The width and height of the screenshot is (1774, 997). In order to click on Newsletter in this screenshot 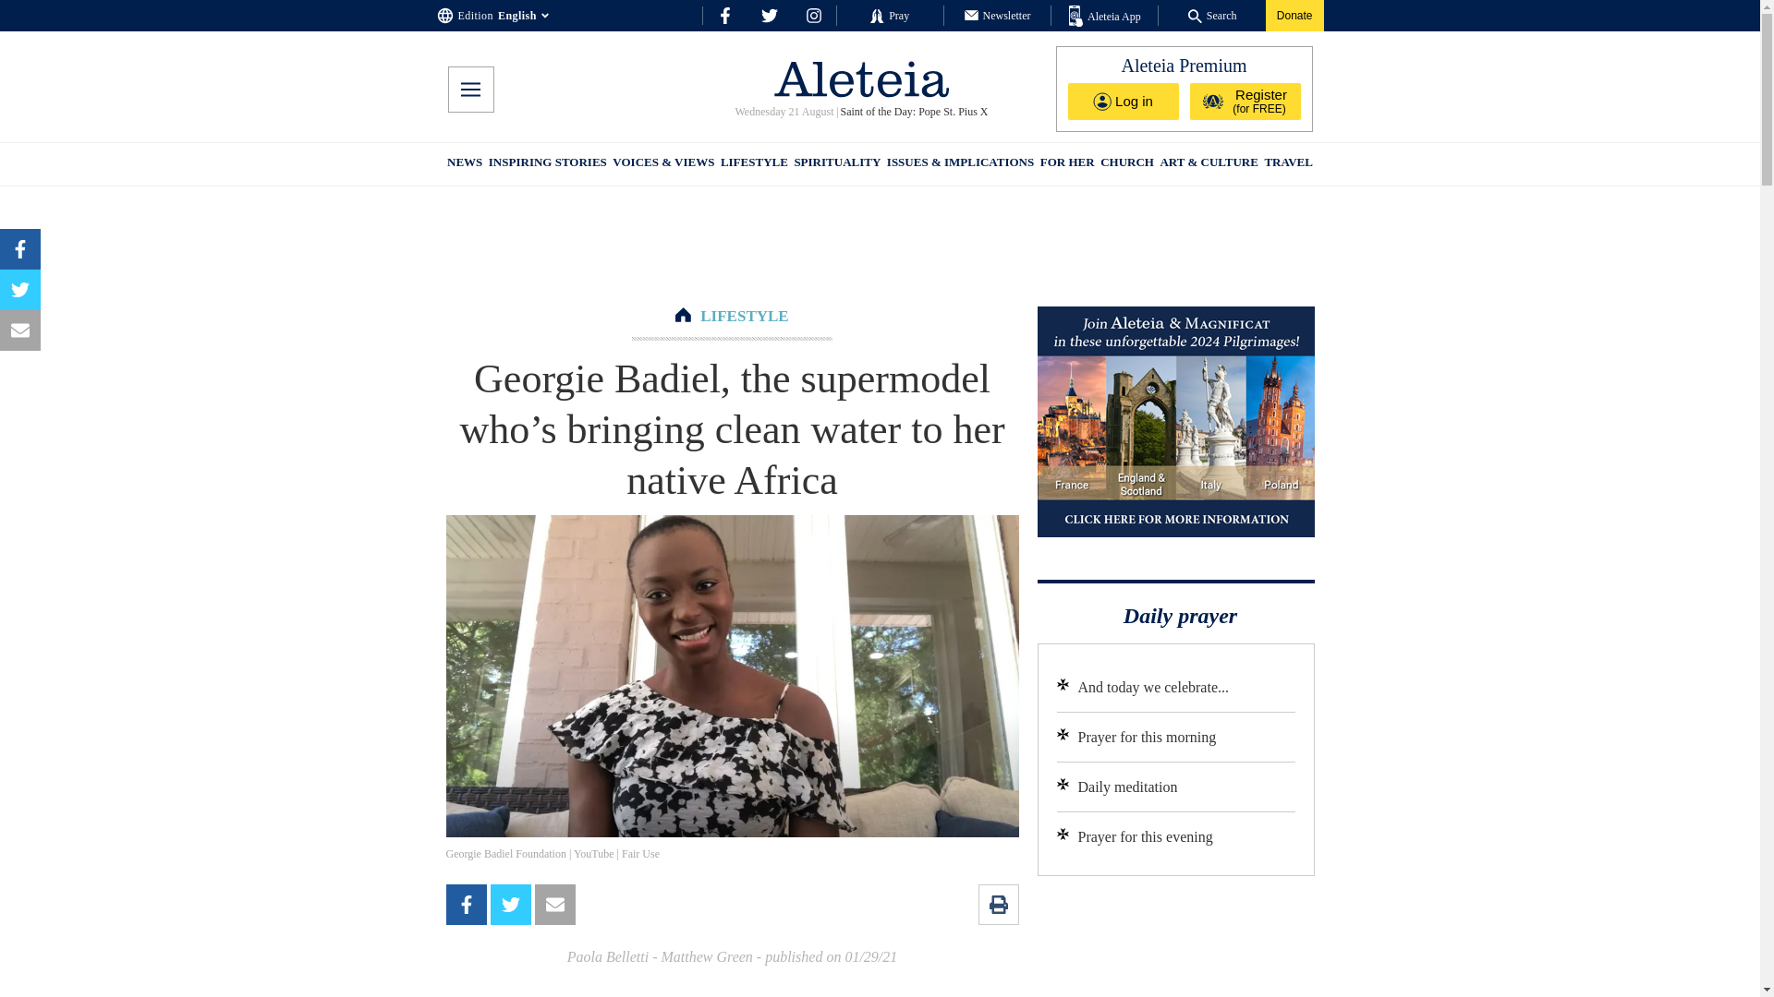, I will do `click(998, 15)`.